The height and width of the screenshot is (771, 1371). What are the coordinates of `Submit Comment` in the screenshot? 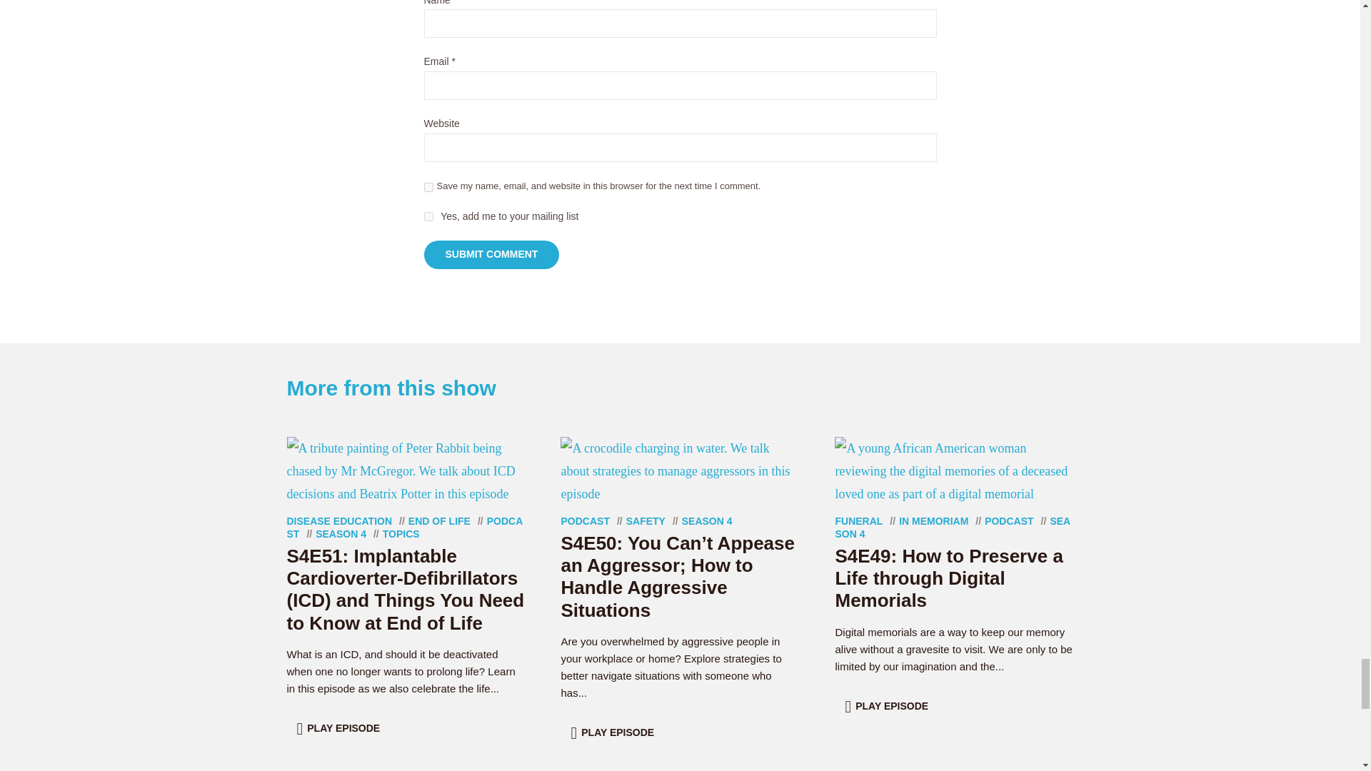 It's located at (491, 254).